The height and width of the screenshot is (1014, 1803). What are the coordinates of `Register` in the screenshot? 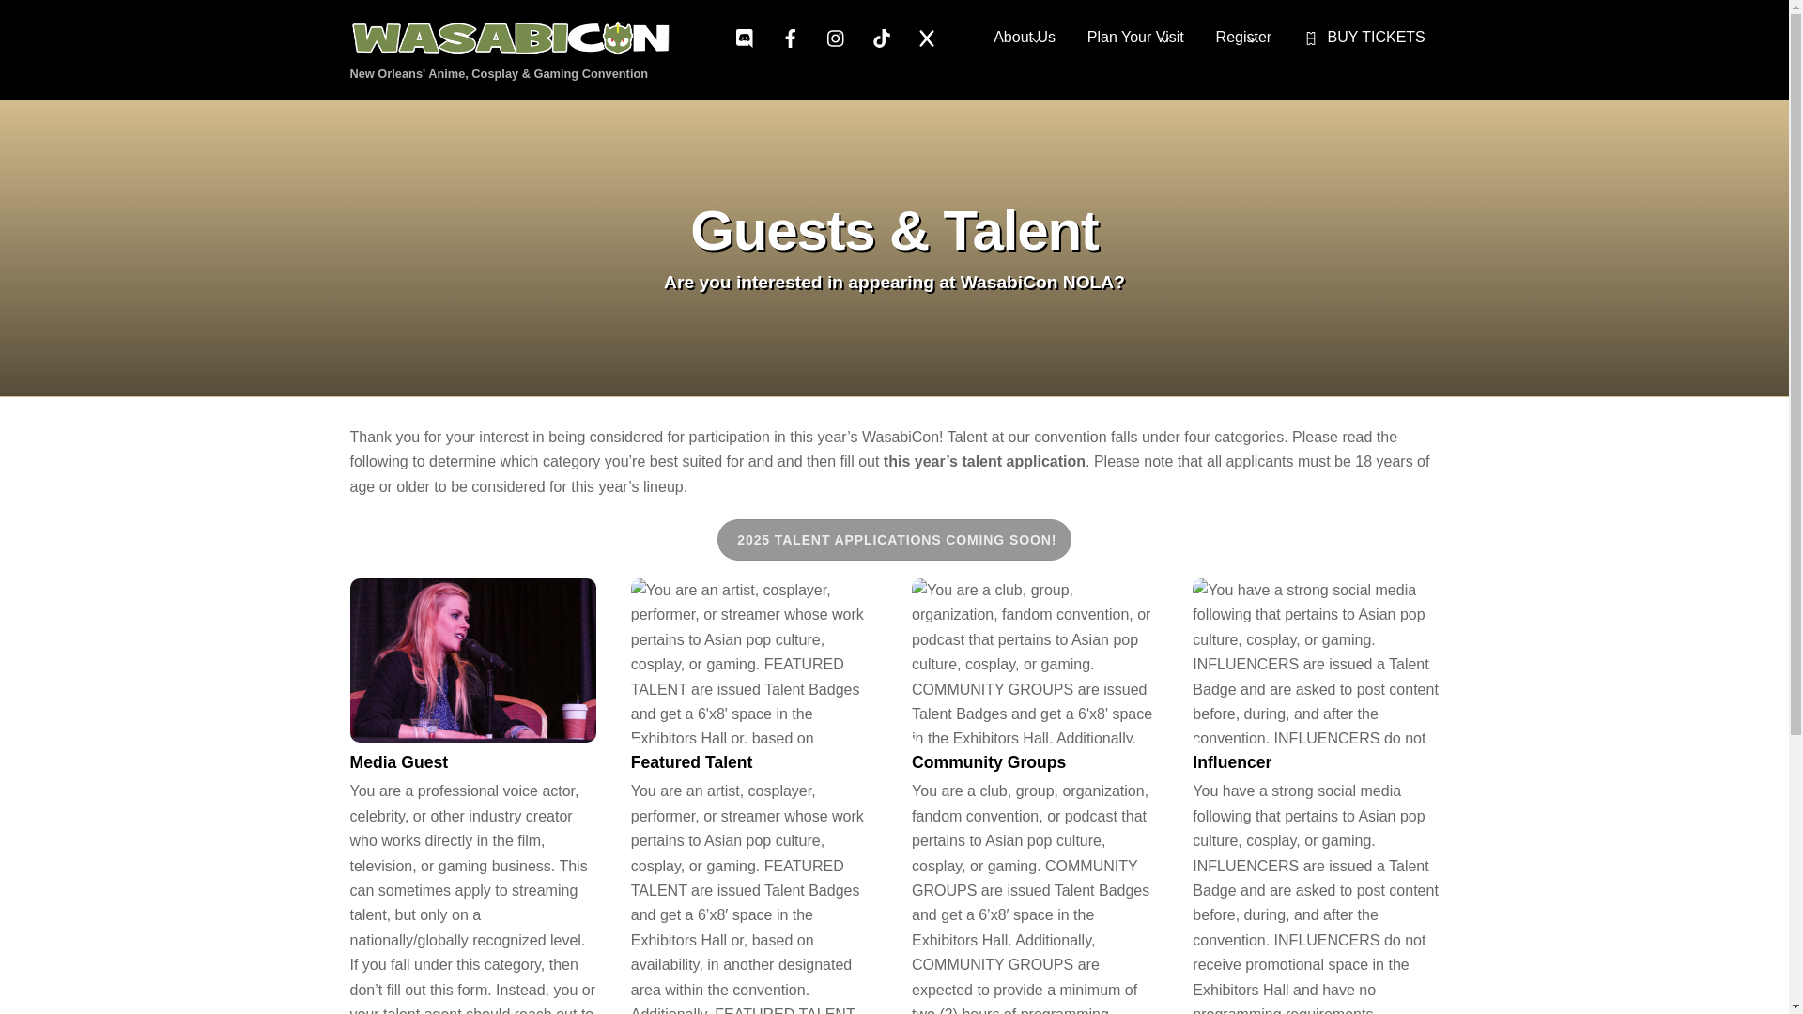 It's located at (1315, 659).